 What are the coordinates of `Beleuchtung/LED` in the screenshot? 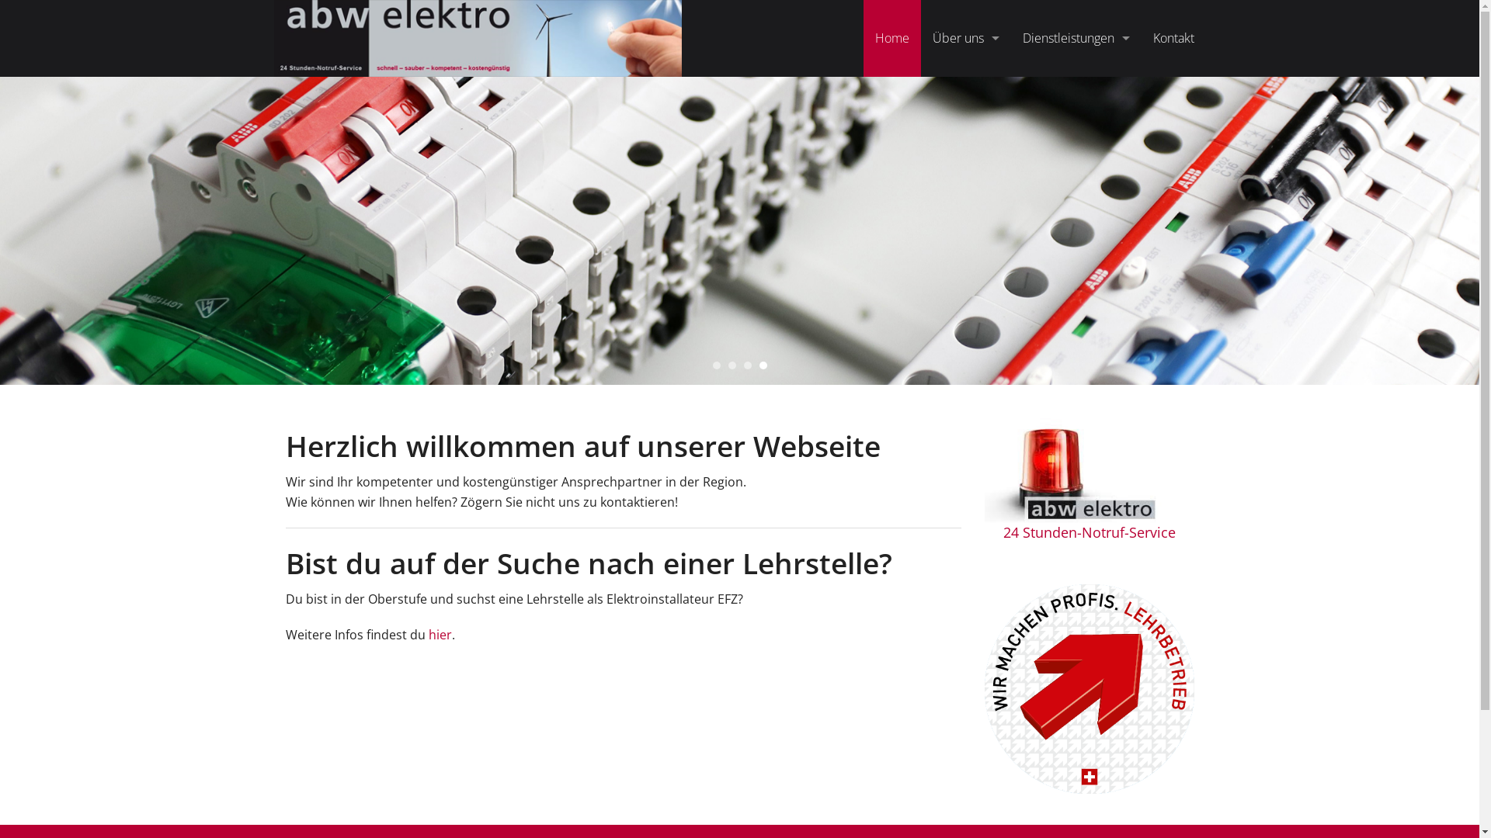 It's located at (1076, 164).